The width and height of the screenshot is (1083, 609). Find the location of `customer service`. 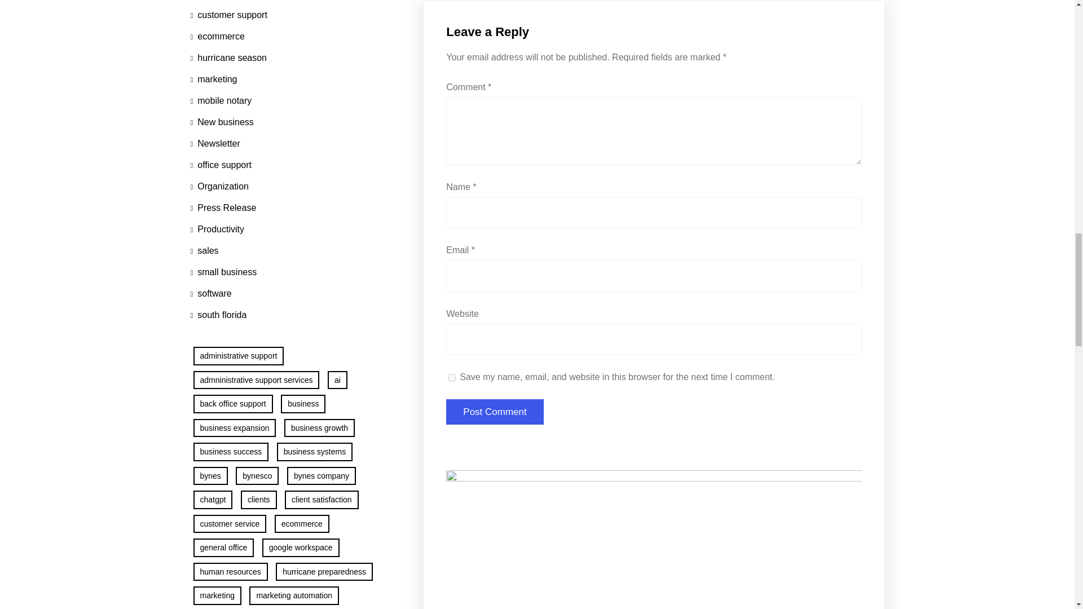

customer service is located at coordinates (228, 2).